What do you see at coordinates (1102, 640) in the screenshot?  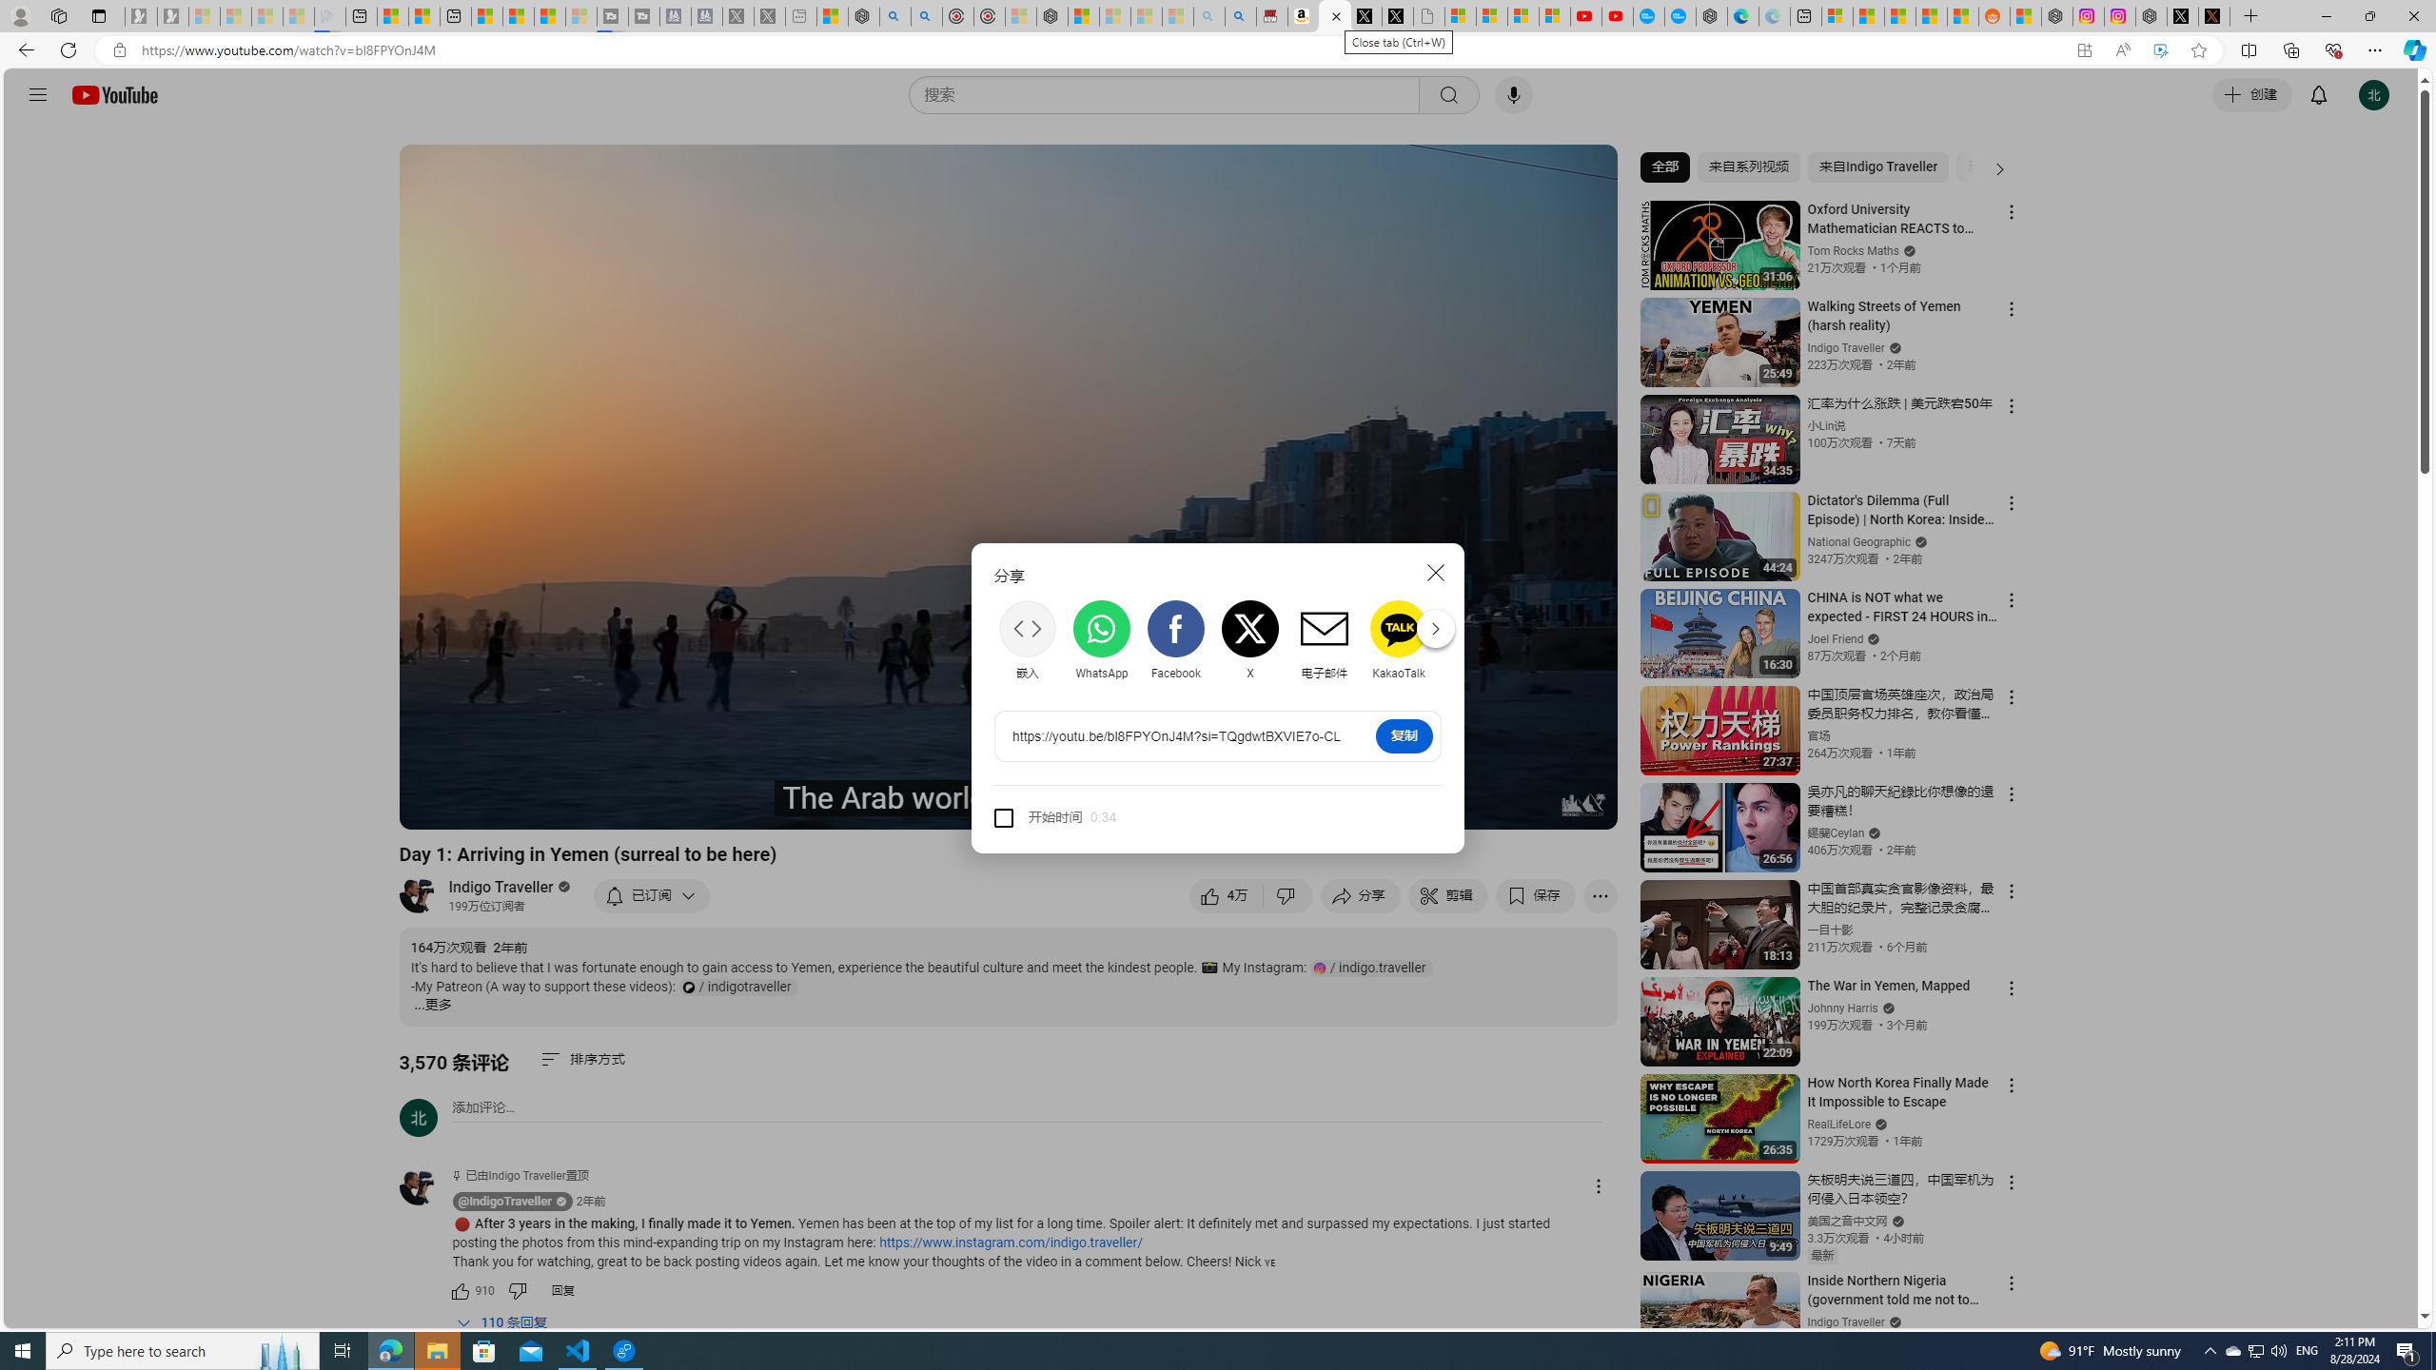 I see `WhatsApp` at bounding box center [1102, 640].